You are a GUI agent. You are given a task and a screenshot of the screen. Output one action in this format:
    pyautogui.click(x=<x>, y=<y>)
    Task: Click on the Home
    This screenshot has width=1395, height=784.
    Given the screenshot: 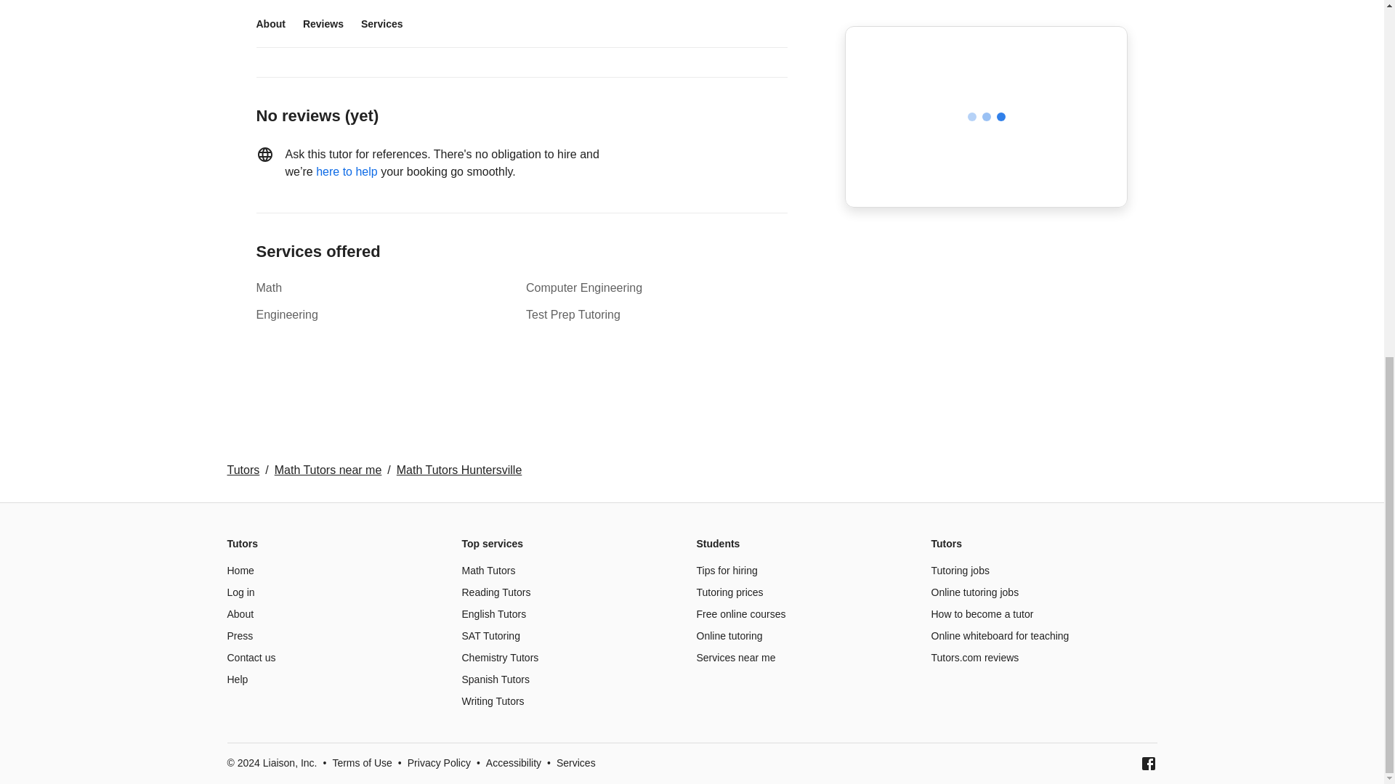 What is the action you would take?
    pyautogui.click(x=240, y=570)
    